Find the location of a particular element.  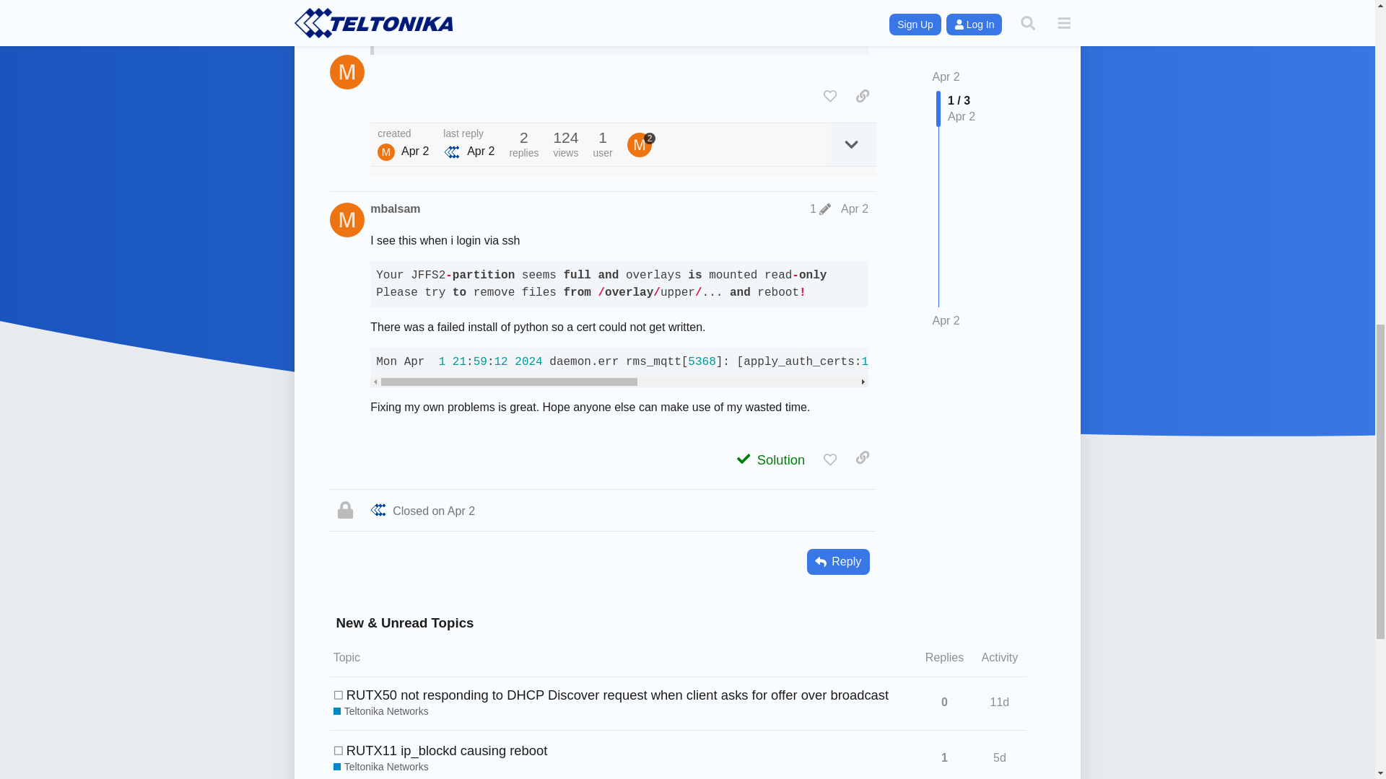

last reply is located at coordinates (469, 134).